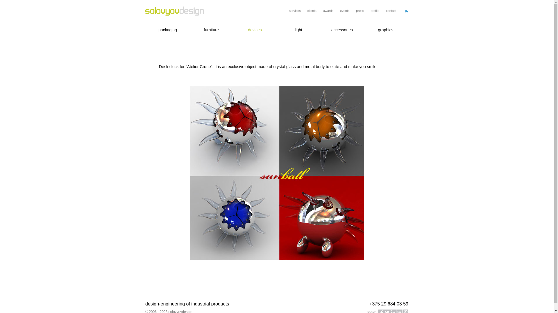  I want to click on py, so click(407, 11).